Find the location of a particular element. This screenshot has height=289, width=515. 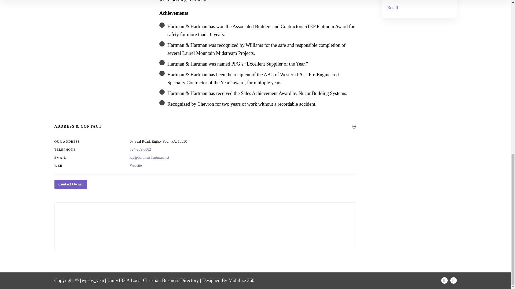

724-239-6002 is located at coordinates (140, 149).